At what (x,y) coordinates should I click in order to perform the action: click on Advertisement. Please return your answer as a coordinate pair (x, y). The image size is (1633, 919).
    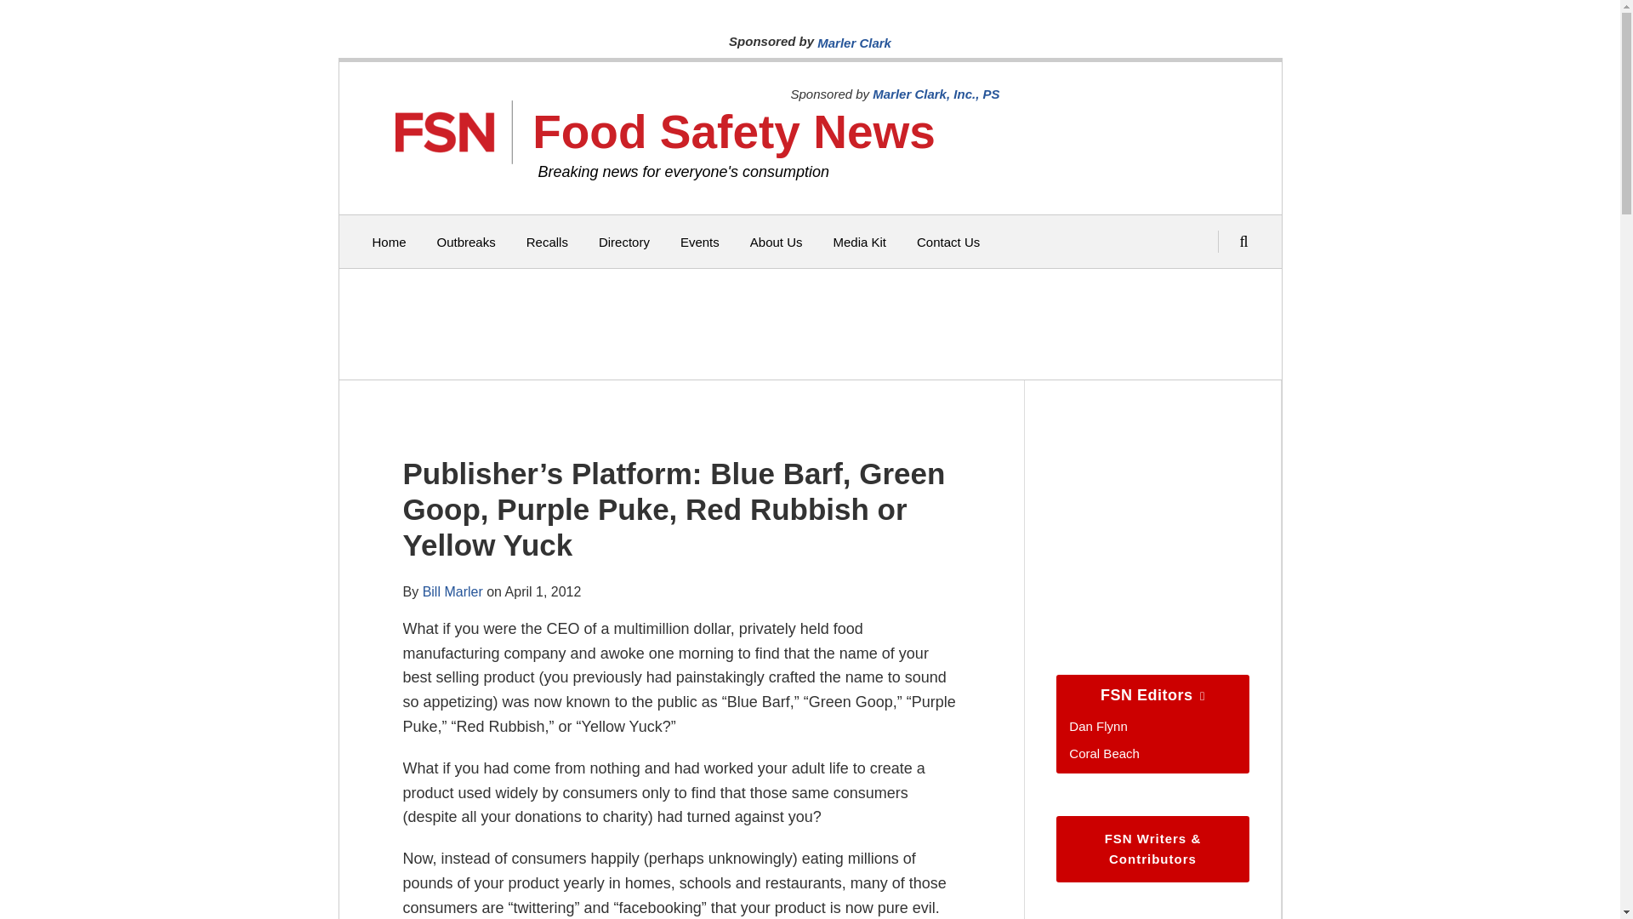
    Looking at the image, I should click on (805, 323).